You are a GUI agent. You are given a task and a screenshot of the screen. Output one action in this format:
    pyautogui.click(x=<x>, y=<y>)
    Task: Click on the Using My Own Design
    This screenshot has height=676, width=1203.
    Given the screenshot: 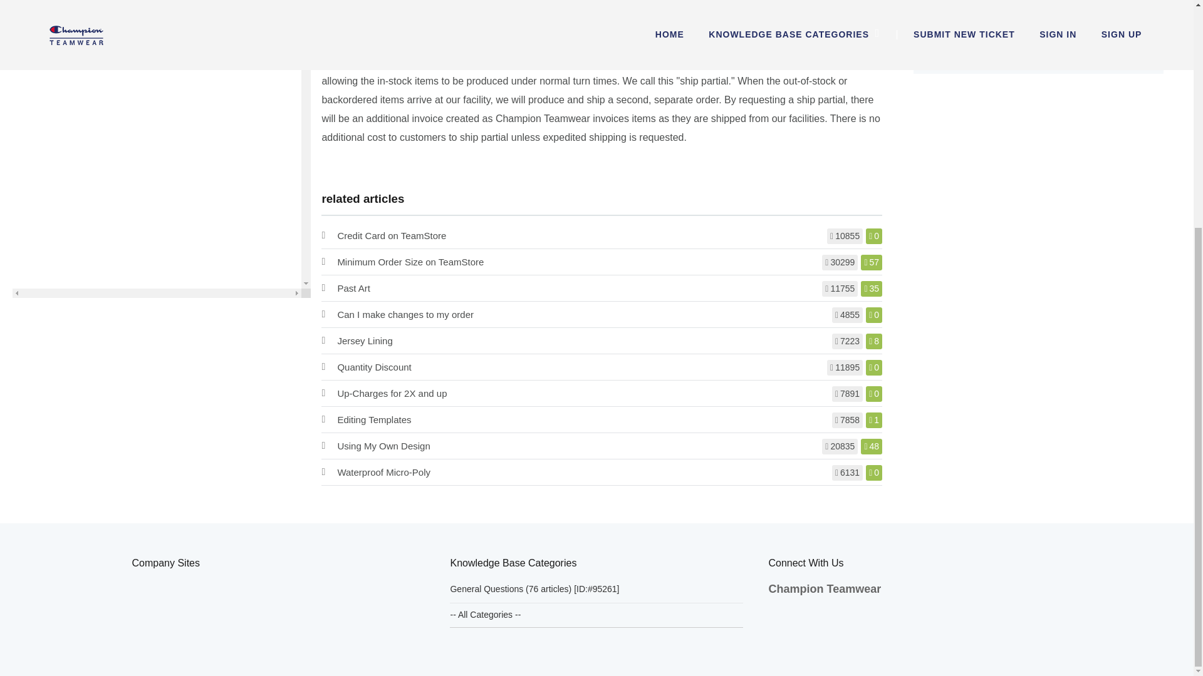 What is the action you would take?
    pyautogui.click(x=383, y=446)
    